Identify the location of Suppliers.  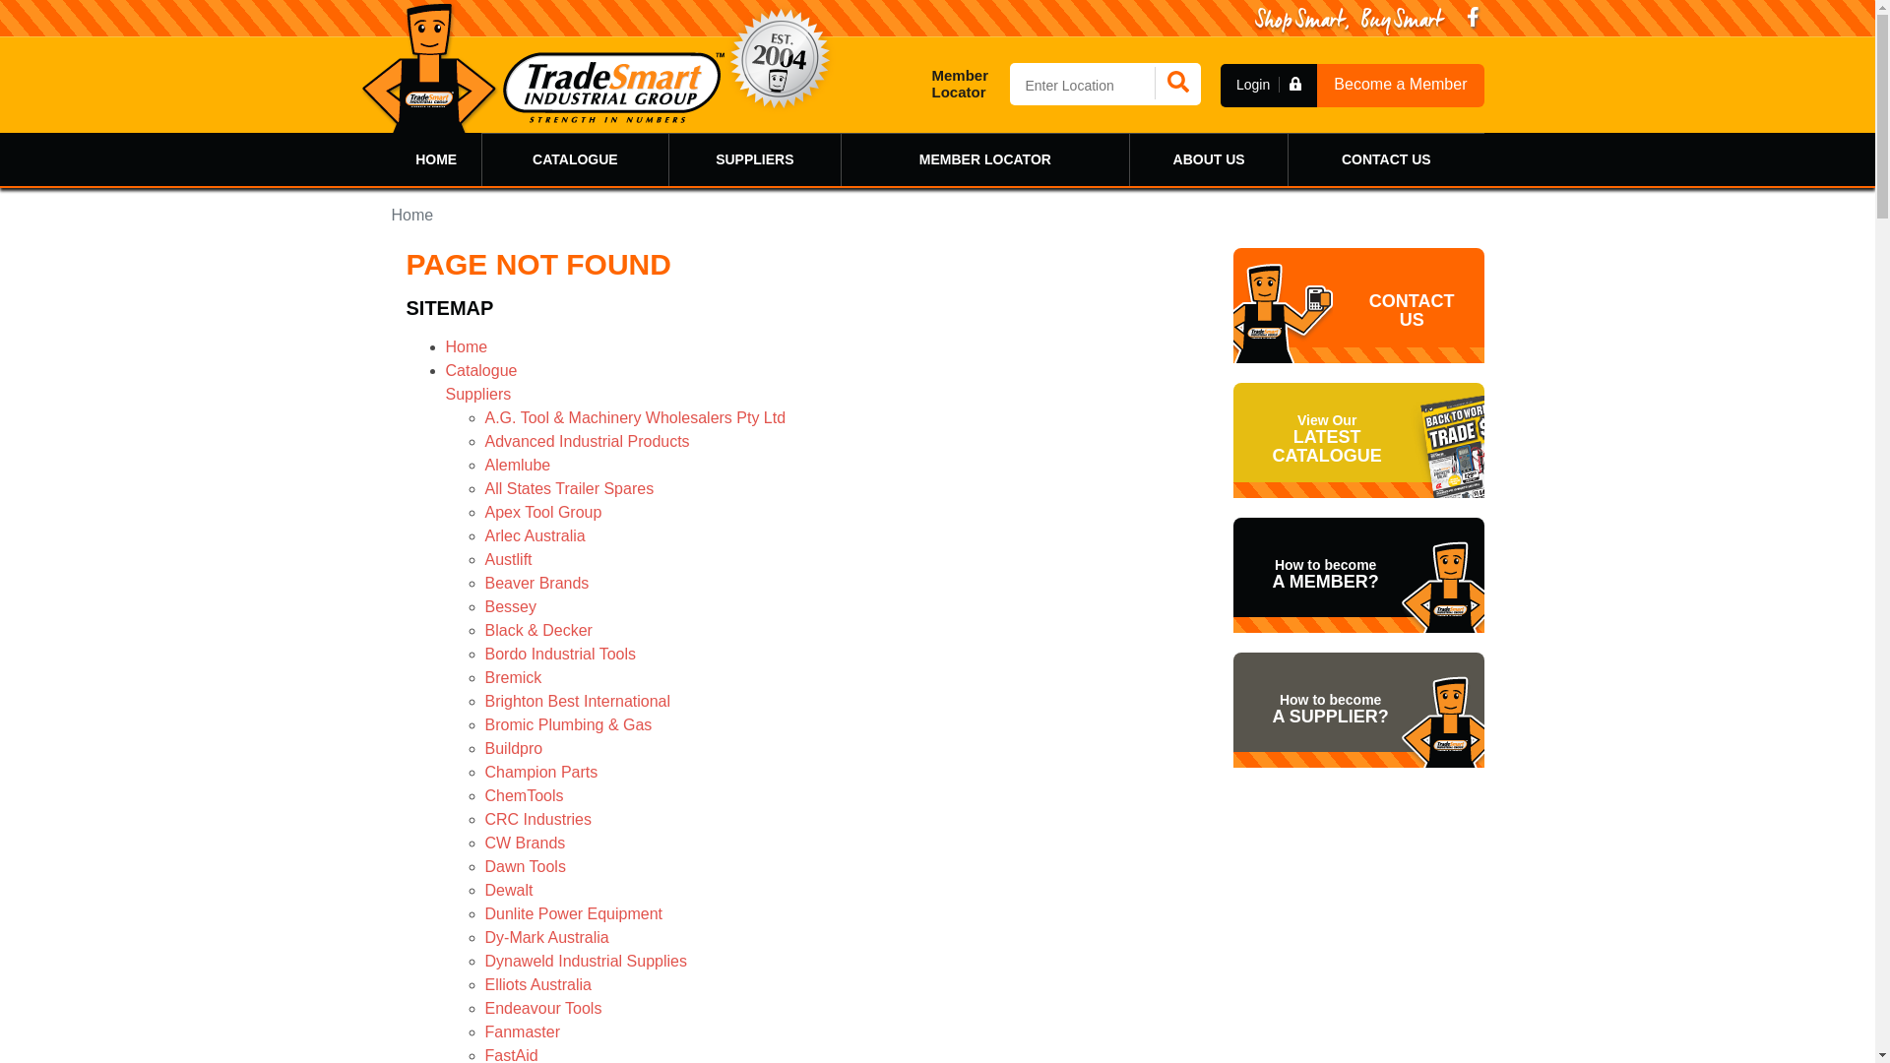
(478, 394).